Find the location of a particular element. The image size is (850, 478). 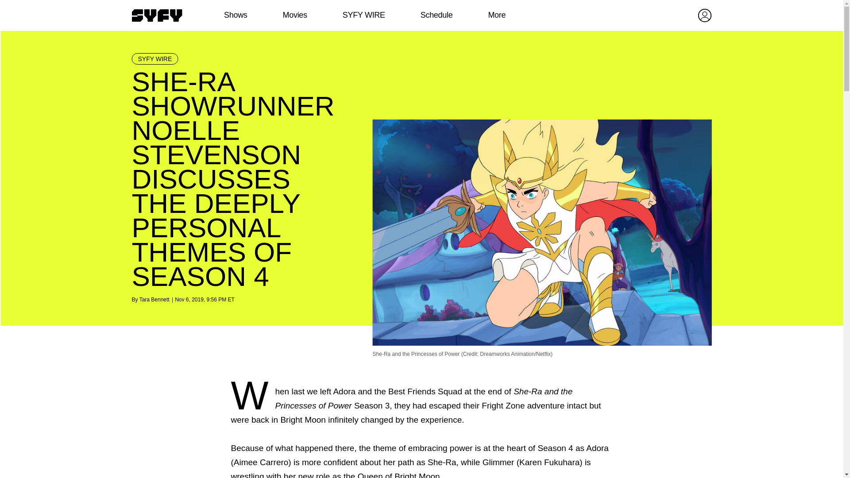

Tara Bennett is located at coordinates (154, 299).